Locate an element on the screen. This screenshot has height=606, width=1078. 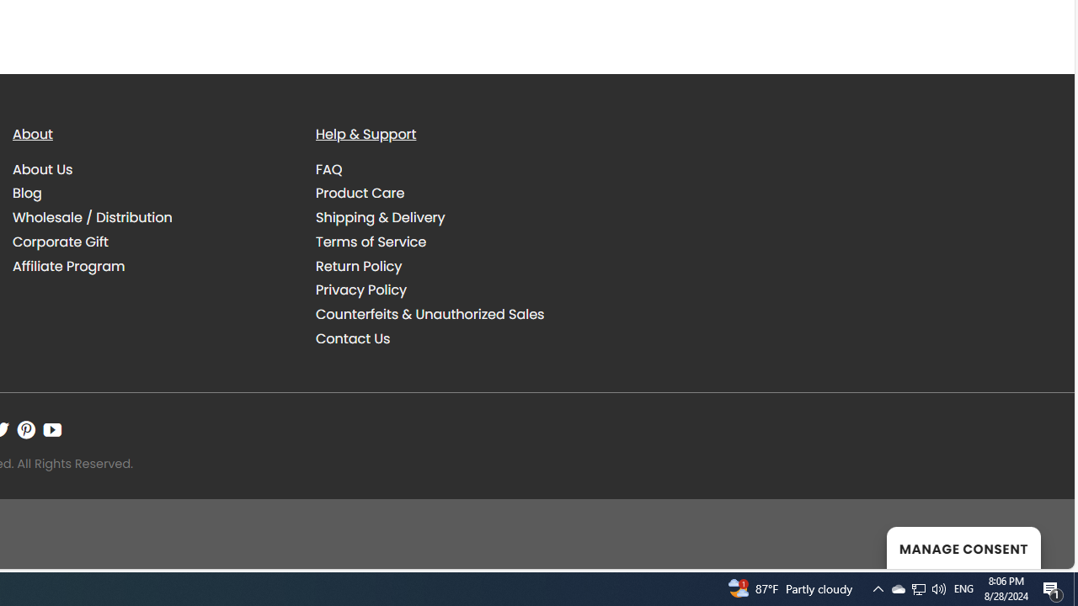
Affiliate Program is located at coordinates (152, 266).